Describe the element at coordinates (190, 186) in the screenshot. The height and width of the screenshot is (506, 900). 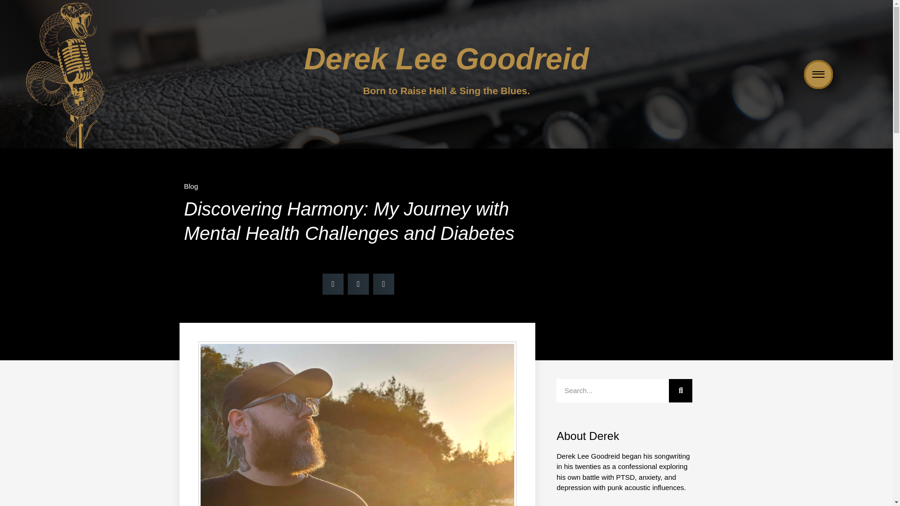
I see `Blog` at that location.